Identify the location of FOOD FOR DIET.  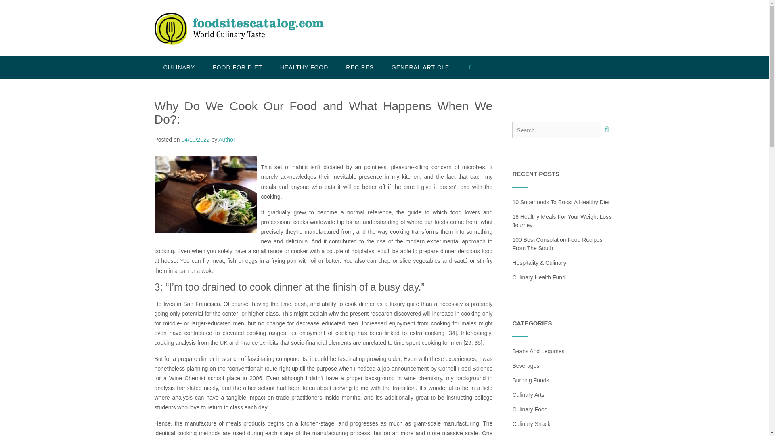
(237, 67).